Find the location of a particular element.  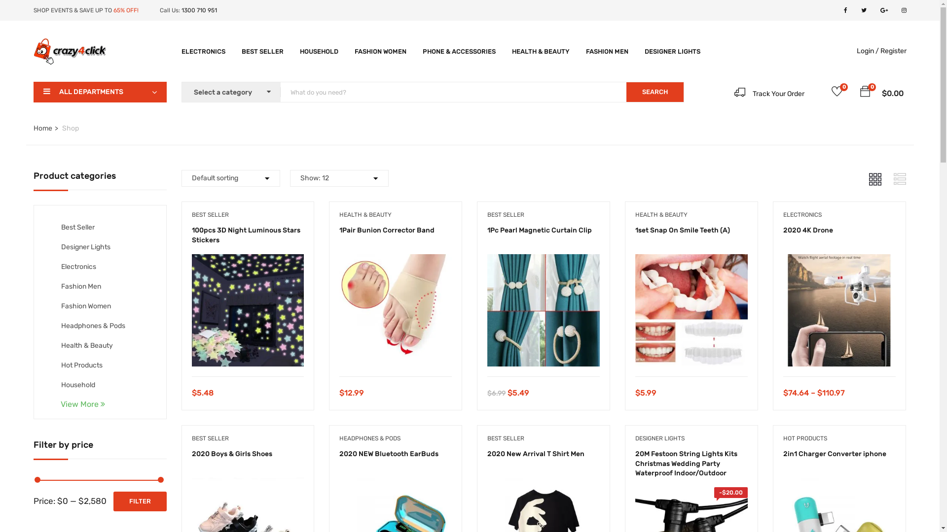

2020 4K Drone is located at coordinates (808, 231).